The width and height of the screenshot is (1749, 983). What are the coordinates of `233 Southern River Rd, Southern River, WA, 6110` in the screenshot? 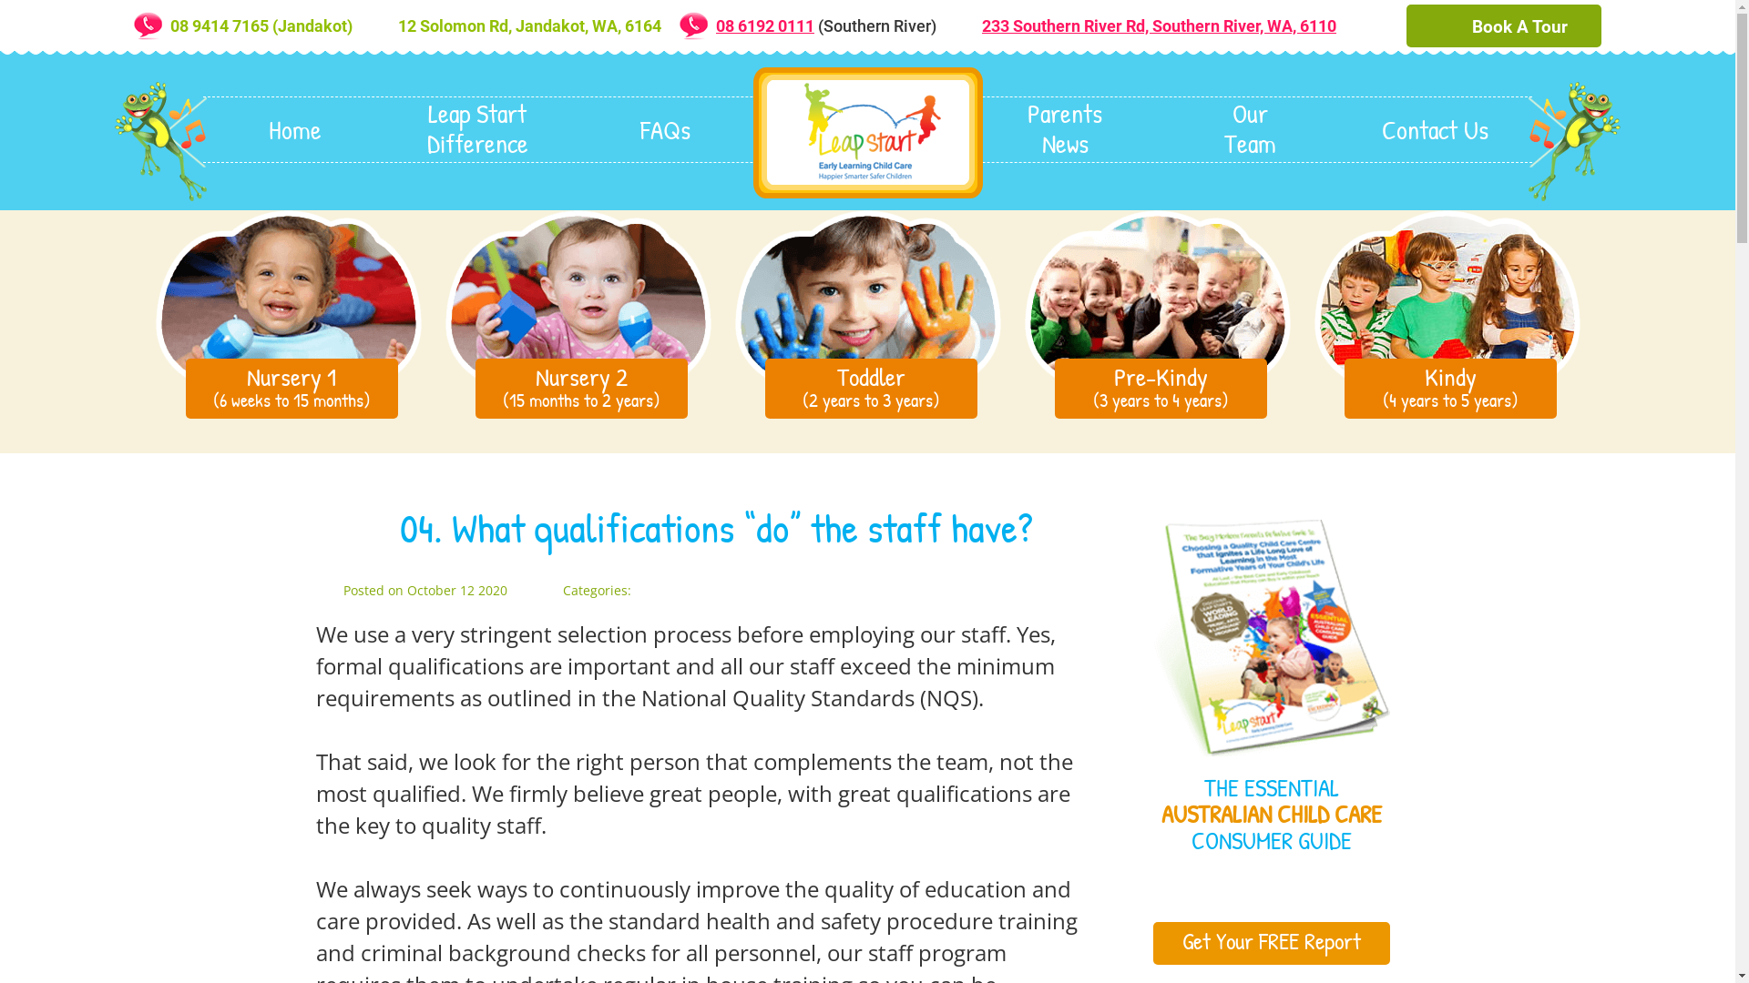 It's located at (1159, 25).